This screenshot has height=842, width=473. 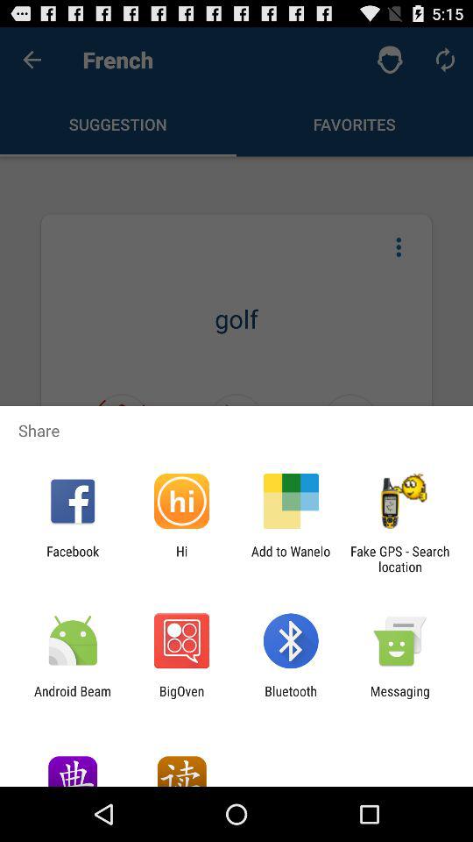 What do you see at coordinates (181, 698) in the screenshot?
I see `press icon to the left of the bluetooth item` at bounding box center [181, 698].